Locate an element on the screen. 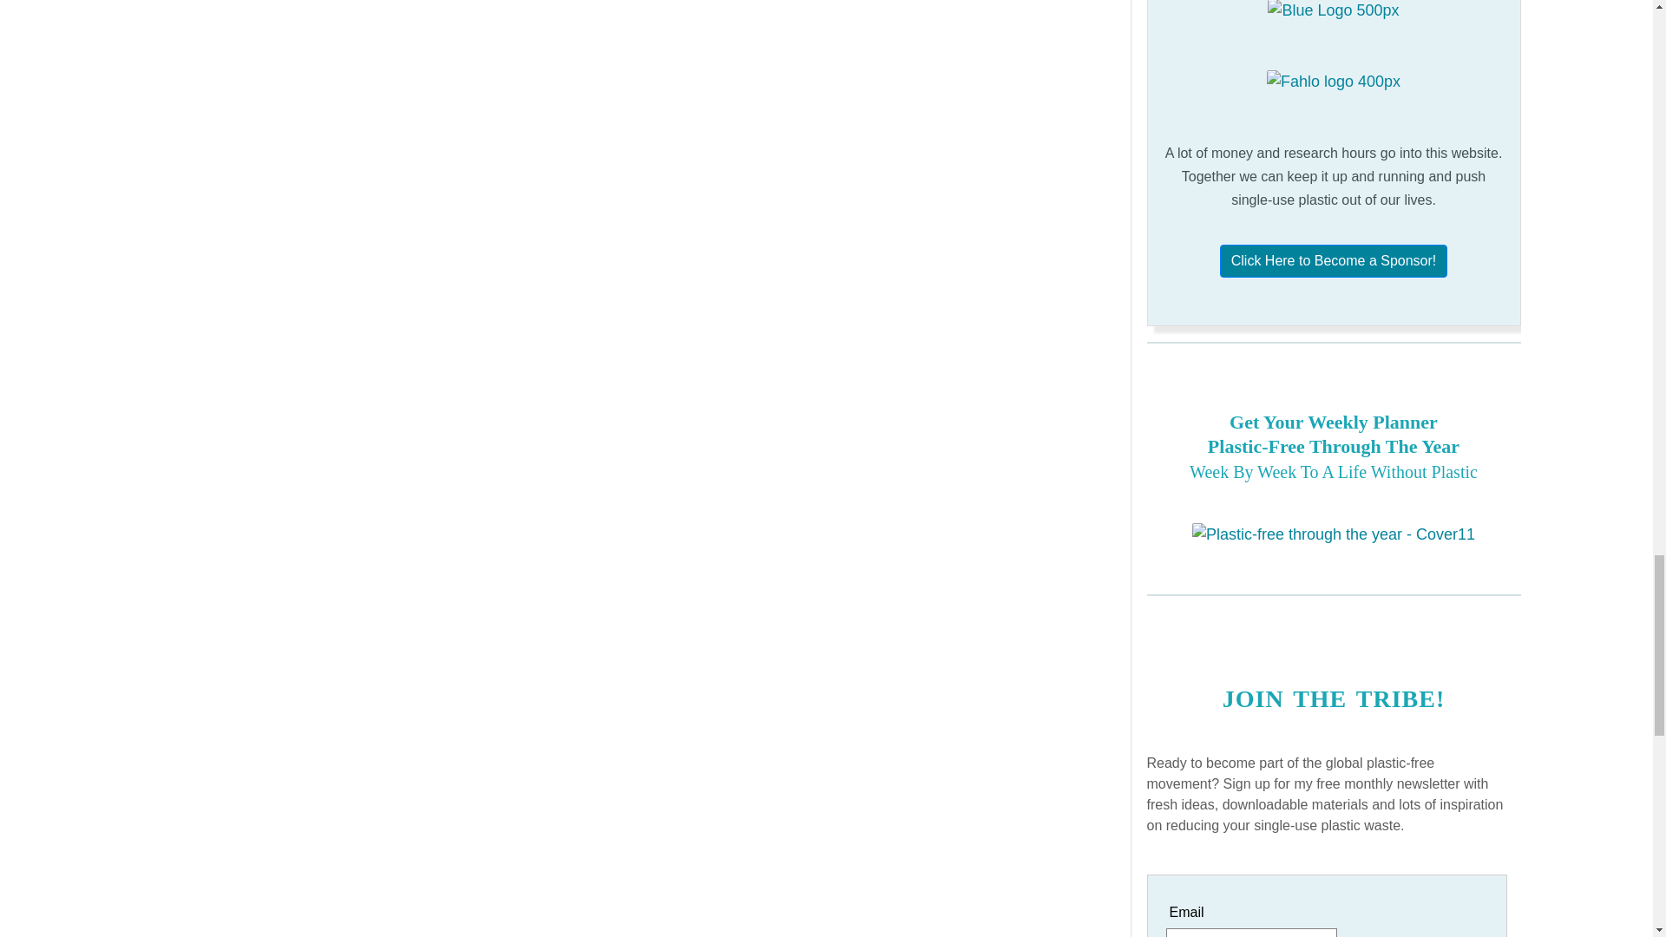 The width and height of the screenshot is (1666, 937). Blue Logo 500px is located at coordinates (1333, 10).